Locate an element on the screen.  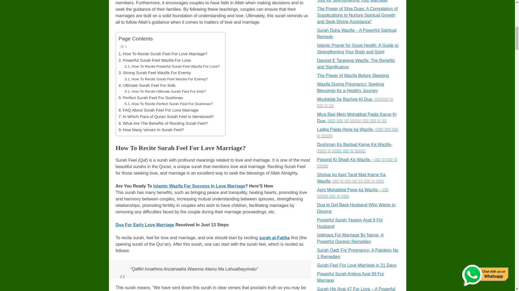
How Many Verses In Surah Feel? is located at coordinates (151, 130).